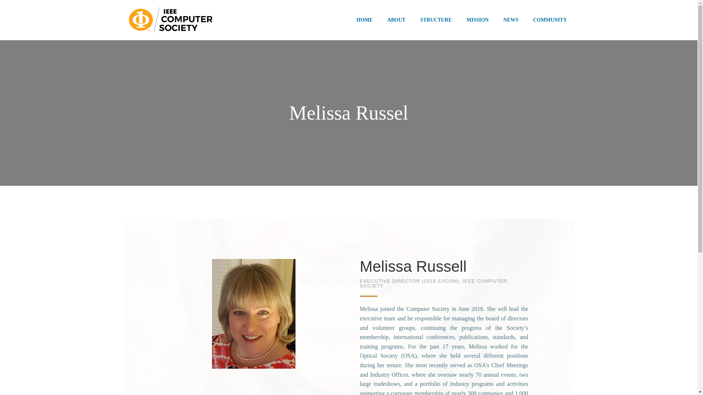  What do you see at coordinates (477, 20) in the screenshot?
I see `MISSION` at bounding box center [477, 20].